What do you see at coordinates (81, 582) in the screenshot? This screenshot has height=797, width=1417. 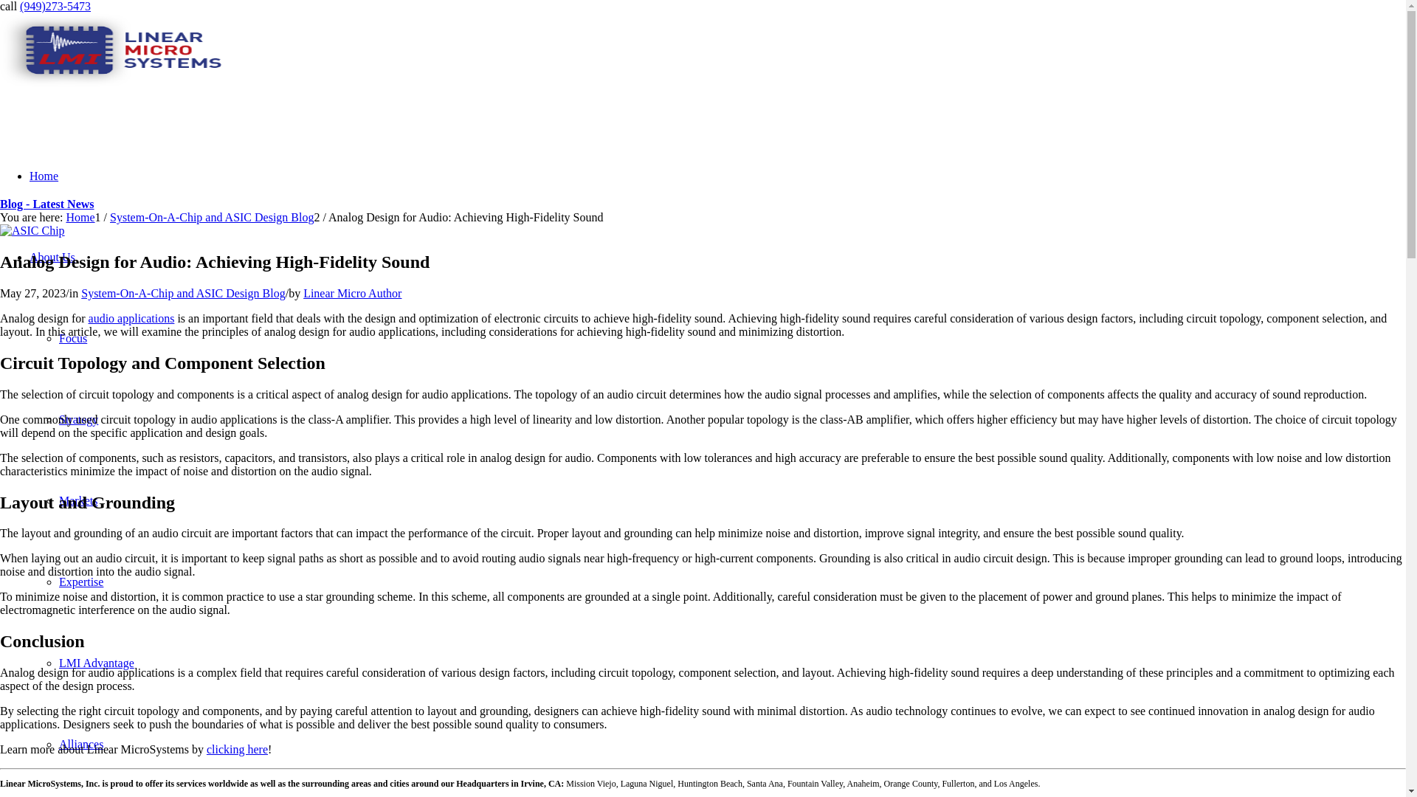 I see `Expertise` at bounding box center [81, 582].